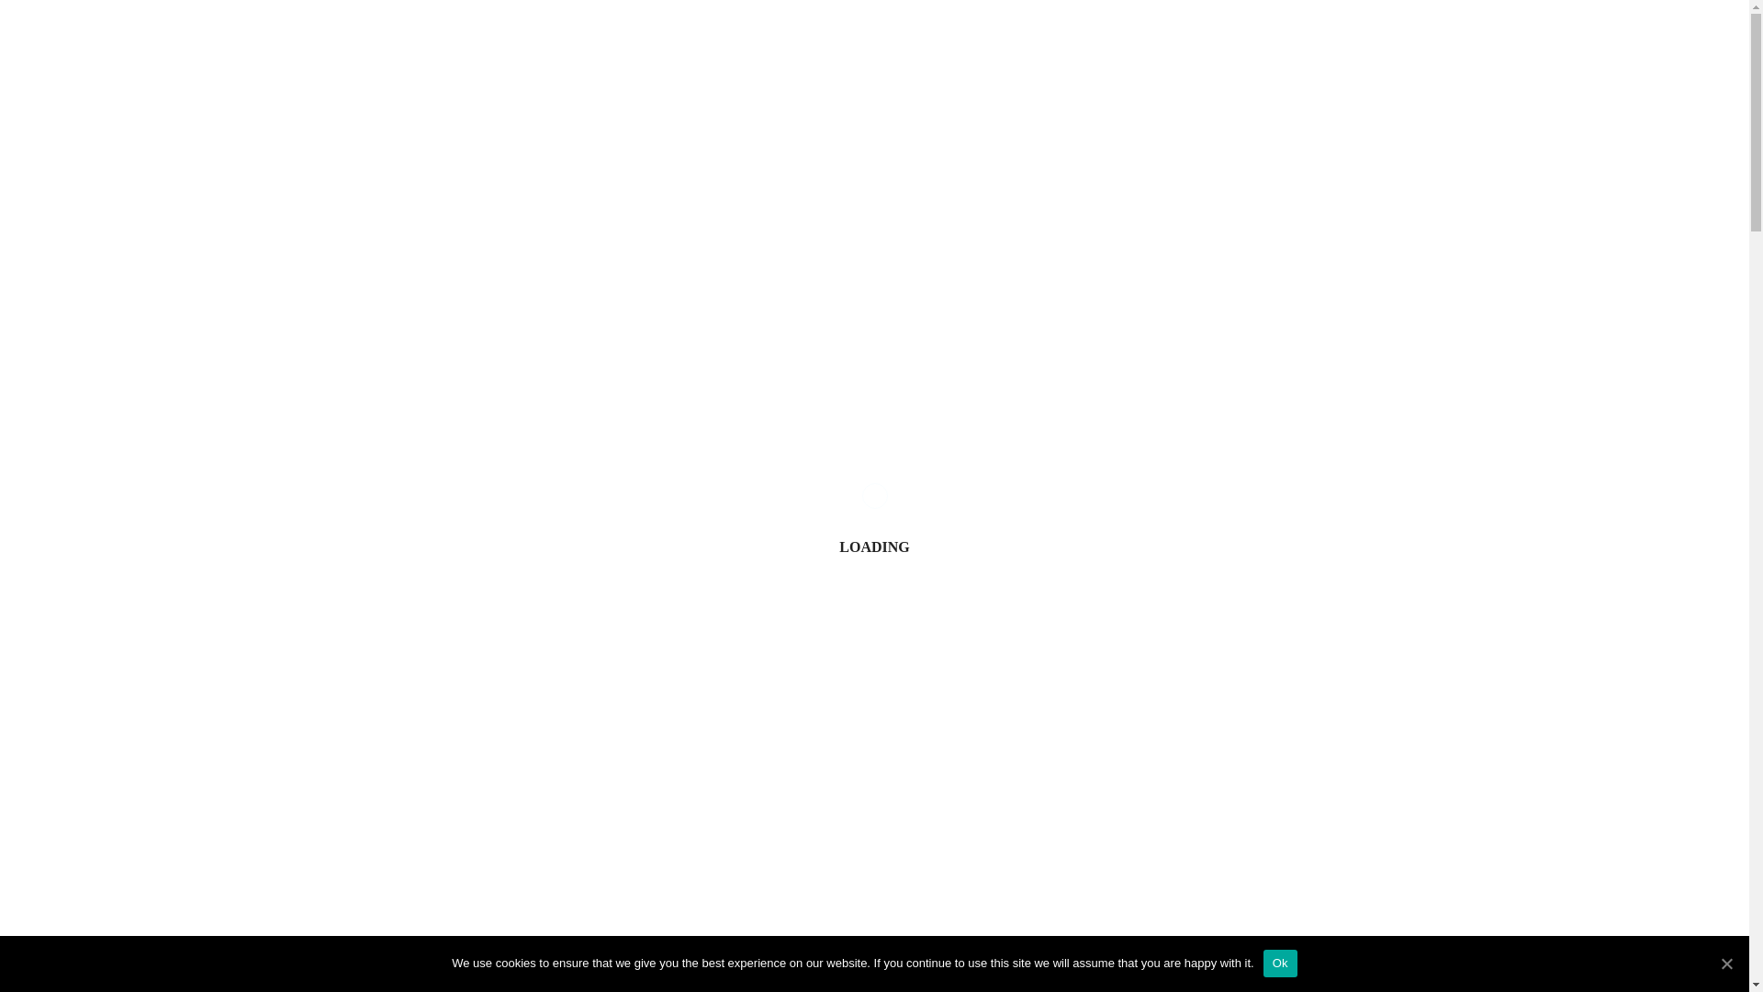 This screenshot has width=1763, height=992. Describe the element at coordinates (1016, 28) in the screenshot. I see `Listing of the day` at that location.